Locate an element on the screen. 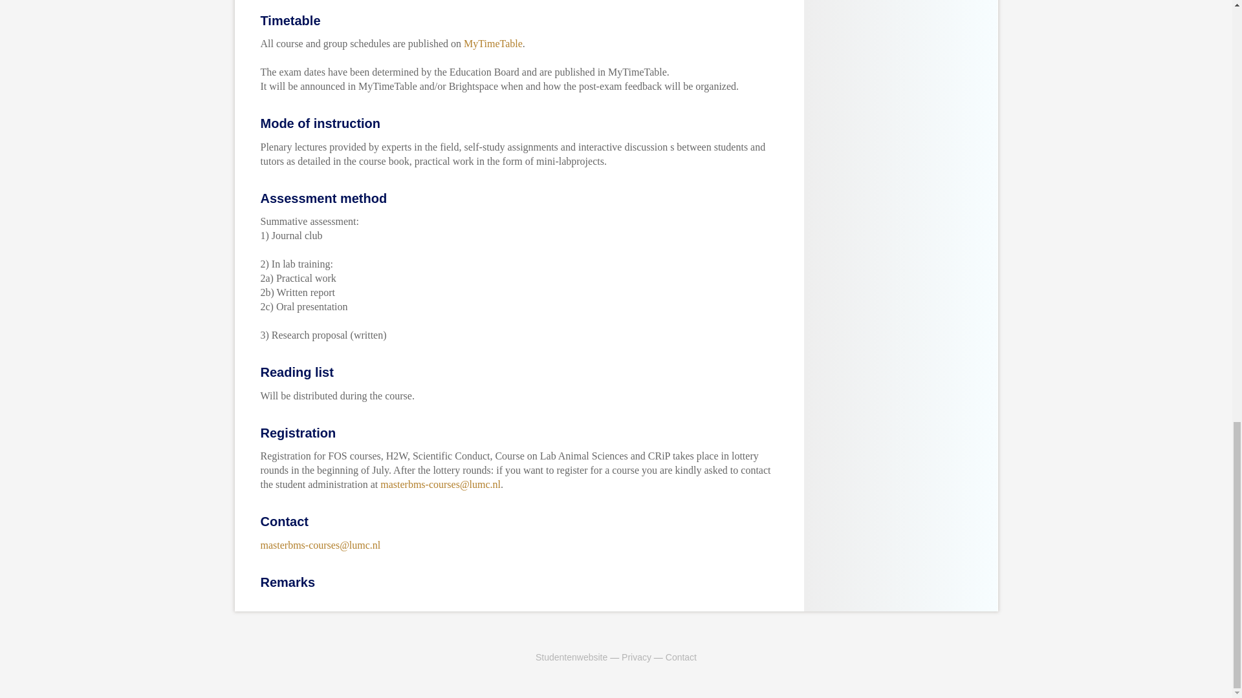  MyTimeTable is located at coordinates (493, 43).